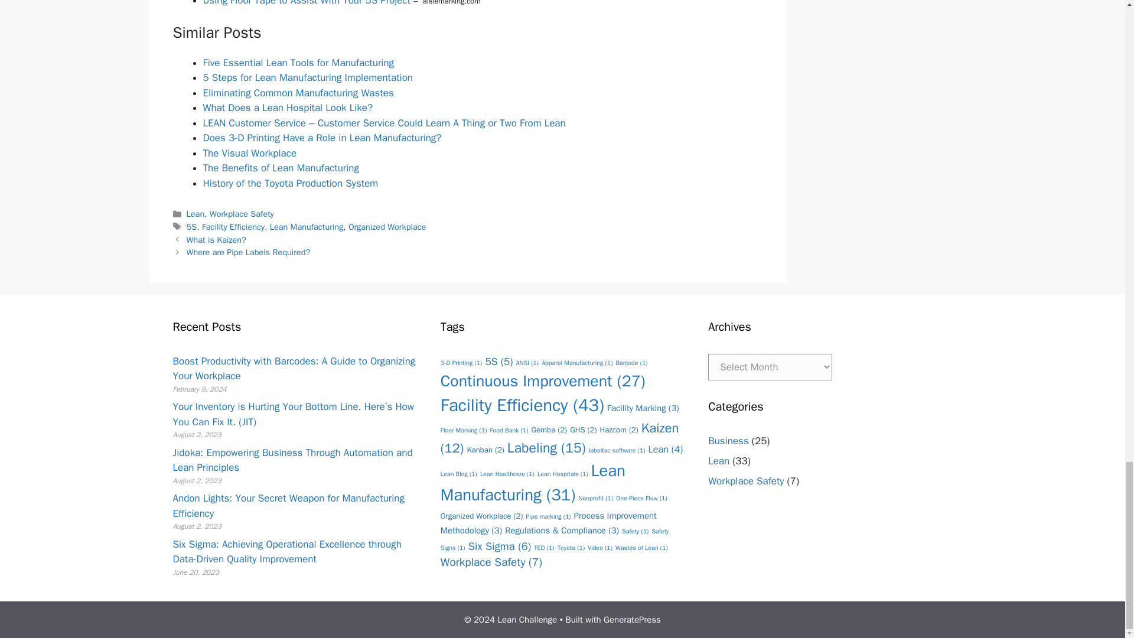  What do you see at coordinates (307, 3) in the screenshot?
I see `Using Floor Tape to Assist With Your 5S Project` at bounding box center [307, 3].